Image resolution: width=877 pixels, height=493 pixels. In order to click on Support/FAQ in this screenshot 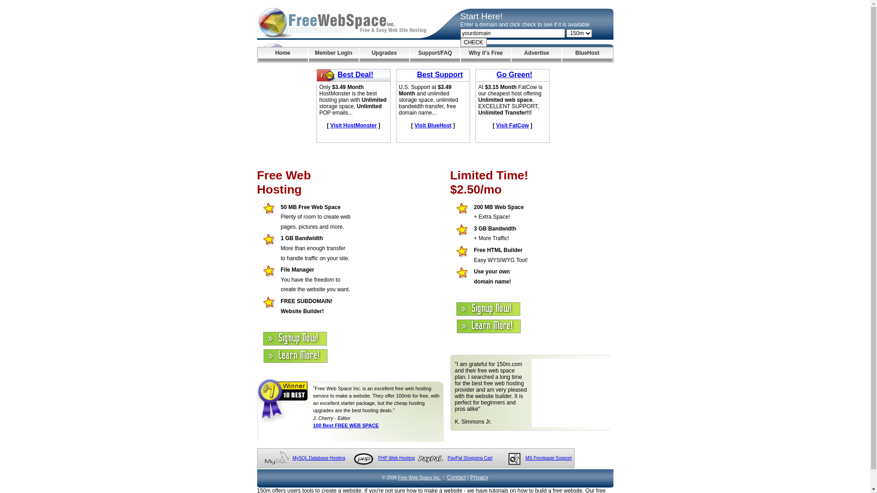, I will do `click(435, 55)`.